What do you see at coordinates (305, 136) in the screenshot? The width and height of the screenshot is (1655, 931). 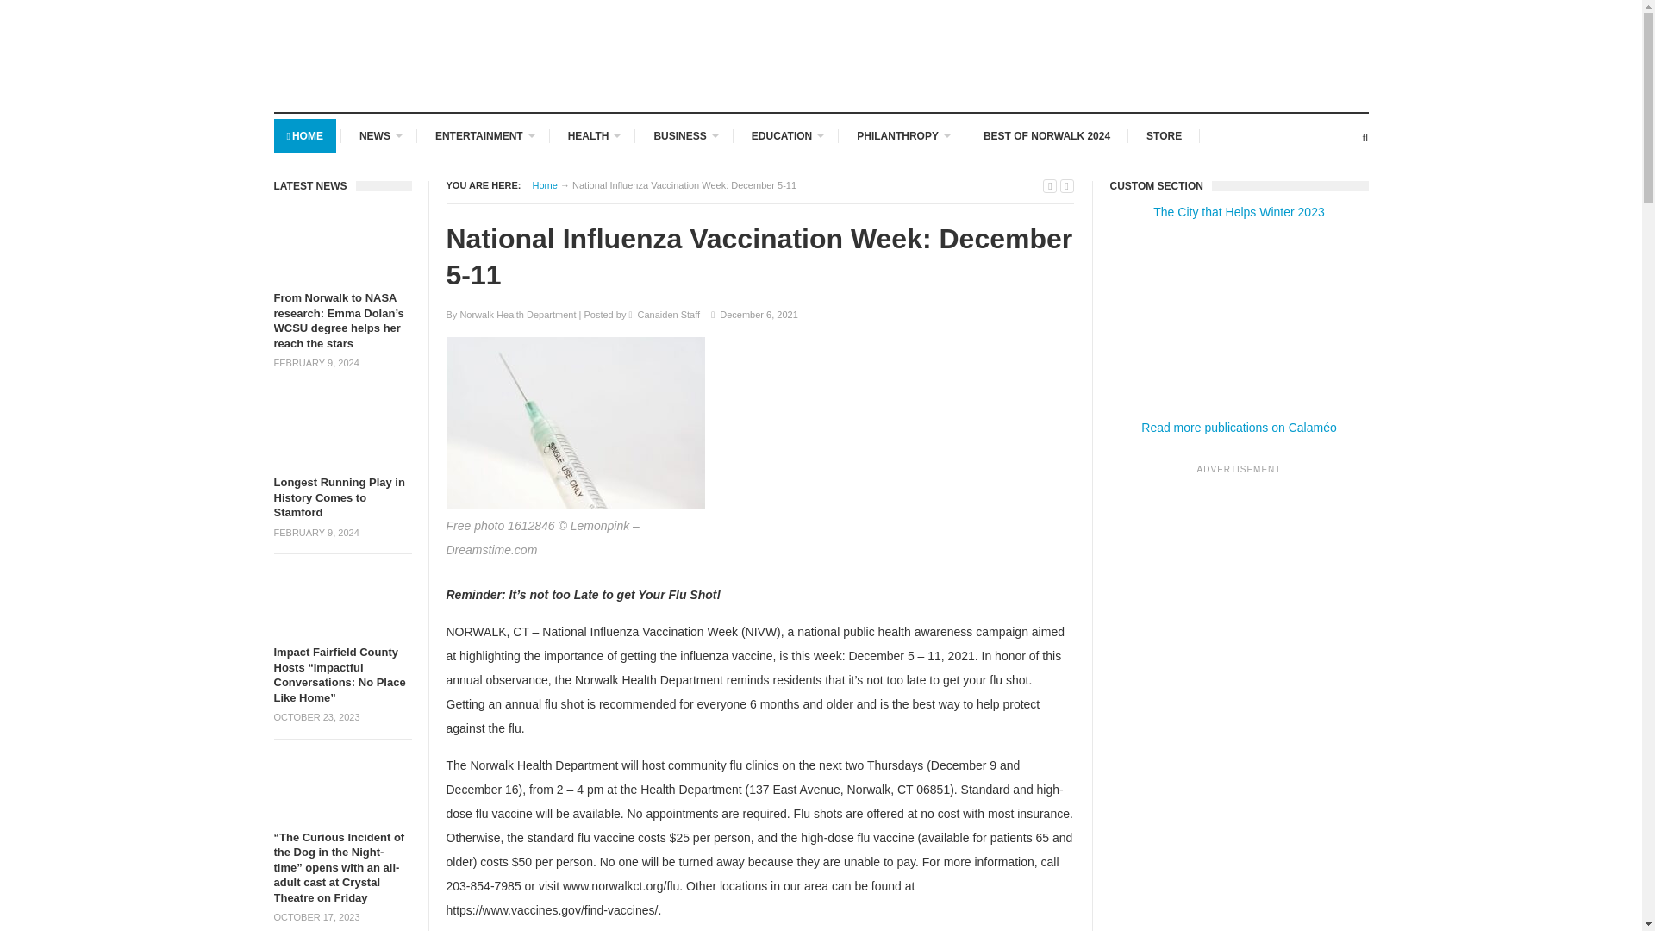 I see `HOME` at bounding box center [305, 136].